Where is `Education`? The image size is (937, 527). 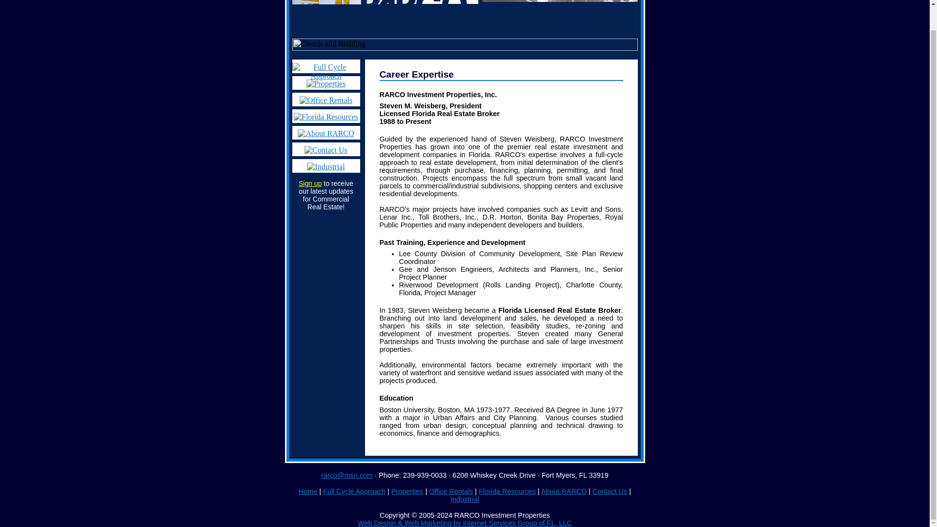
Education is located at coordinates (501, 398).